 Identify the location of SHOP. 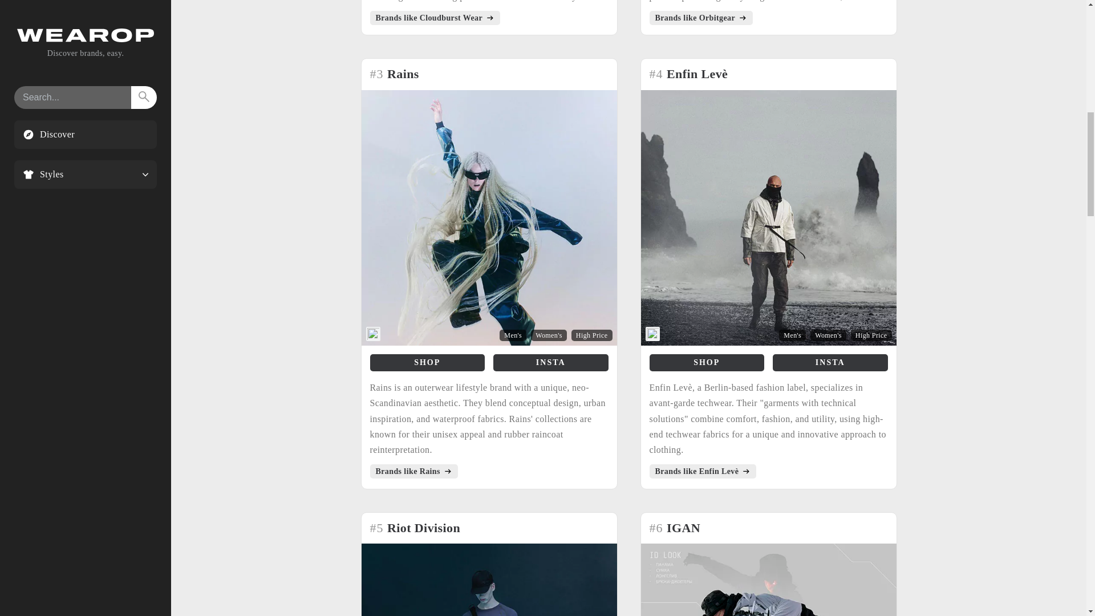
(427, 363).